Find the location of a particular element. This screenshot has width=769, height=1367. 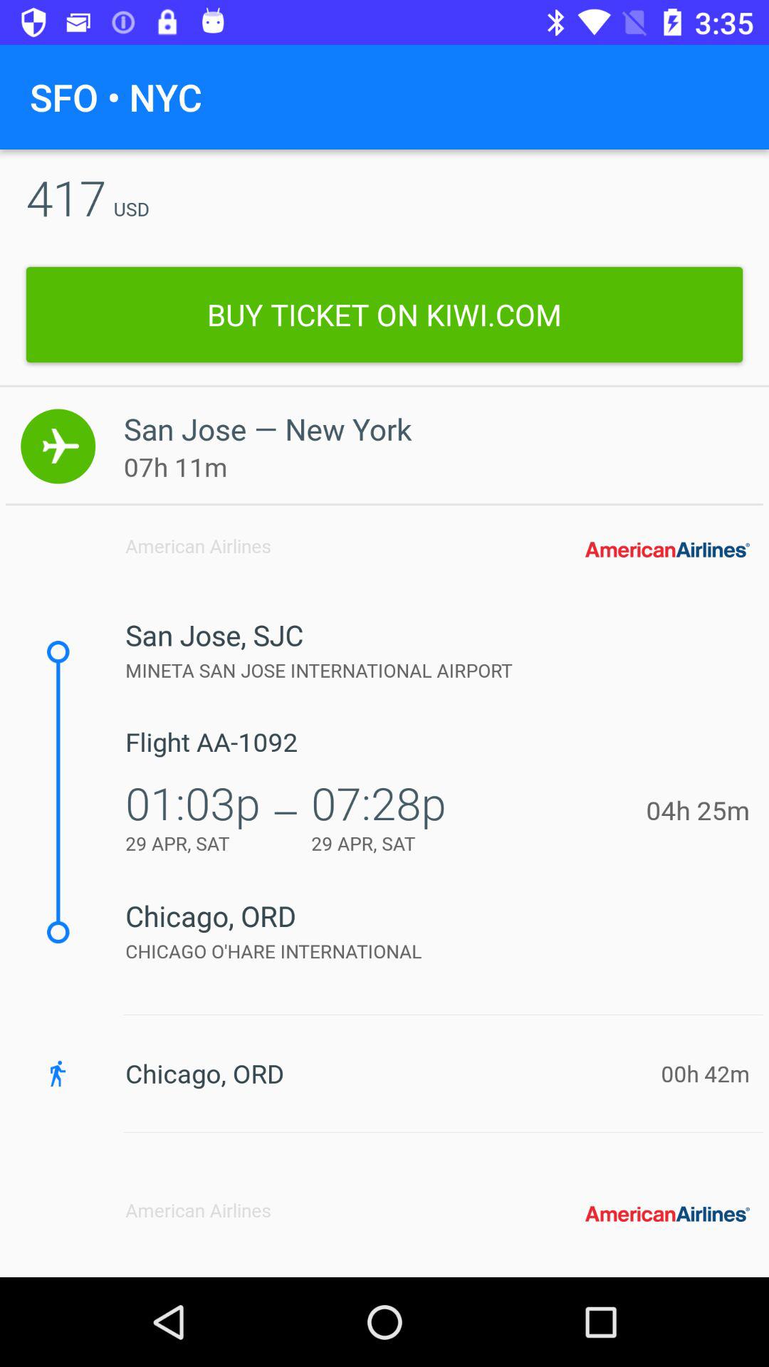

swipe to the buy ticket on is located at coordinates (384, 315).